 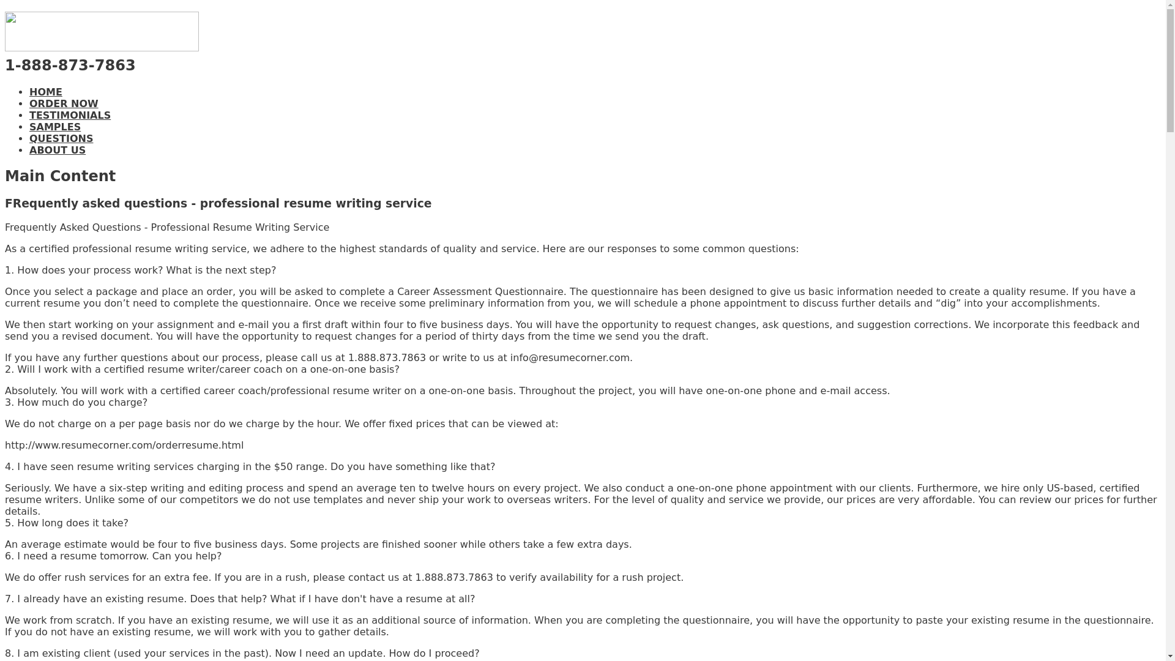 What do you see at coordinates (70, 115) in the screenshot?
I see `TESTIMONIALS` at bounding box center [70, 115].